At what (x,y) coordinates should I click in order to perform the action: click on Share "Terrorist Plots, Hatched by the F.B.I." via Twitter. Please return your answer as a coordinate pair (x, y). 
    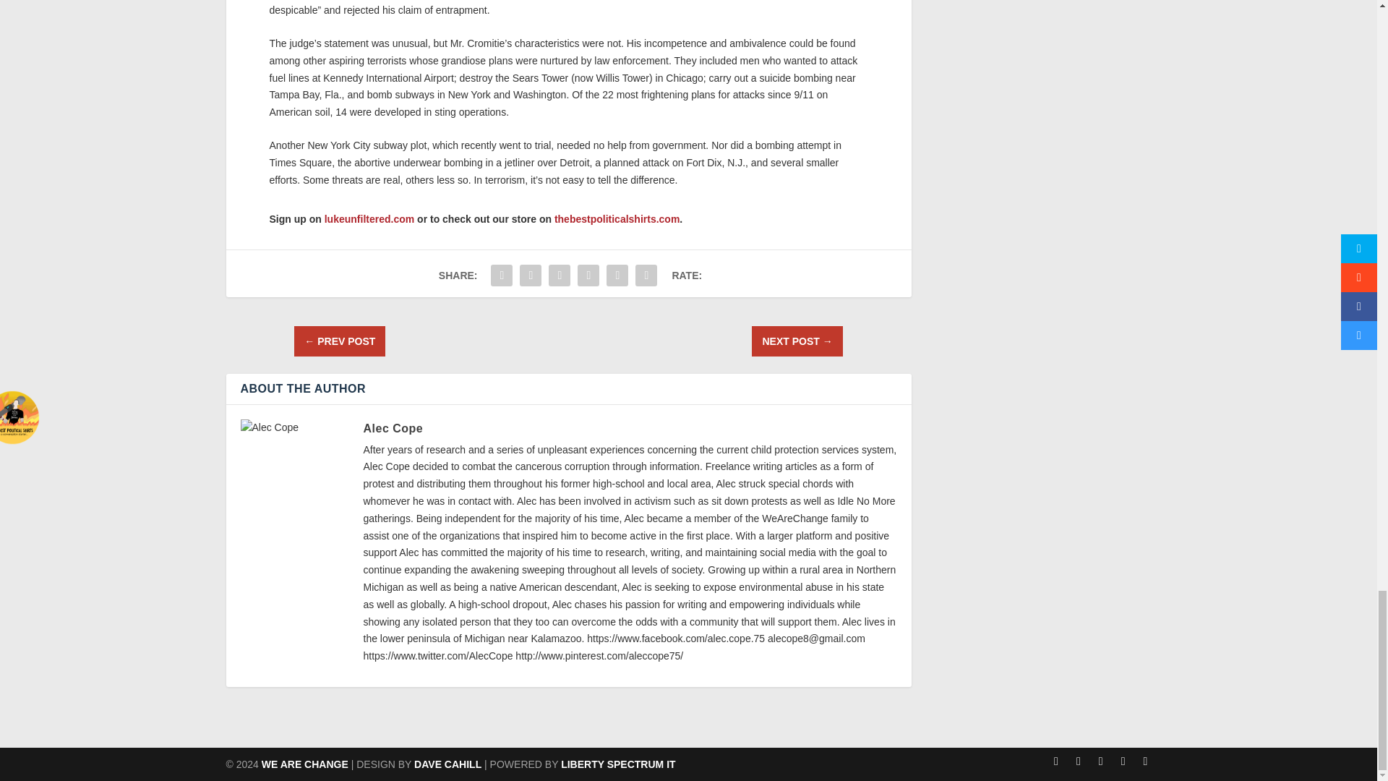
    Looking at the image, I should click on (531, 275).